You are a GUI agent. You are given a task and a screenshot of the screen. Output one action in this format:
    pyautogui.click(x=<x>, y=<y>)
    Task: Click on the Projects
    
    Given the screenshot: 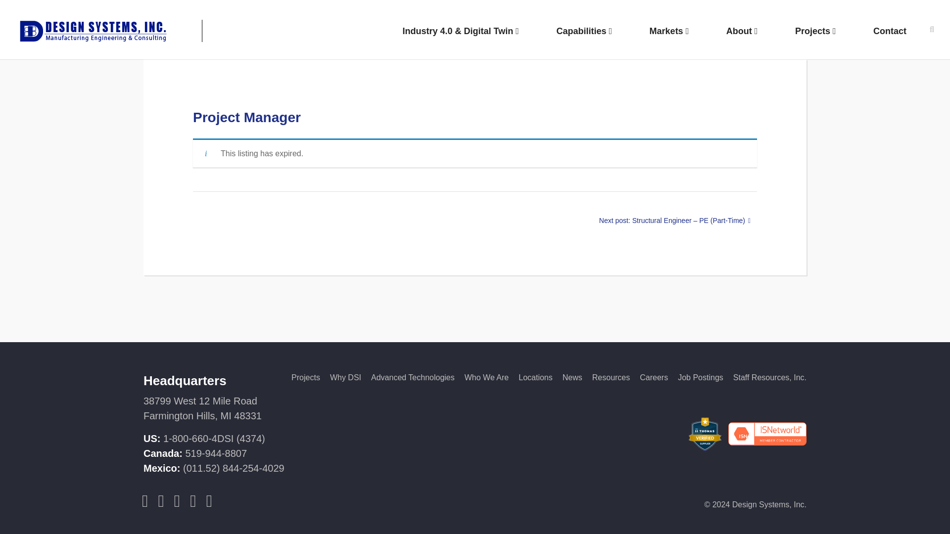 What is the action you would take?
    pyautogui.click(x=815, y=32)
    